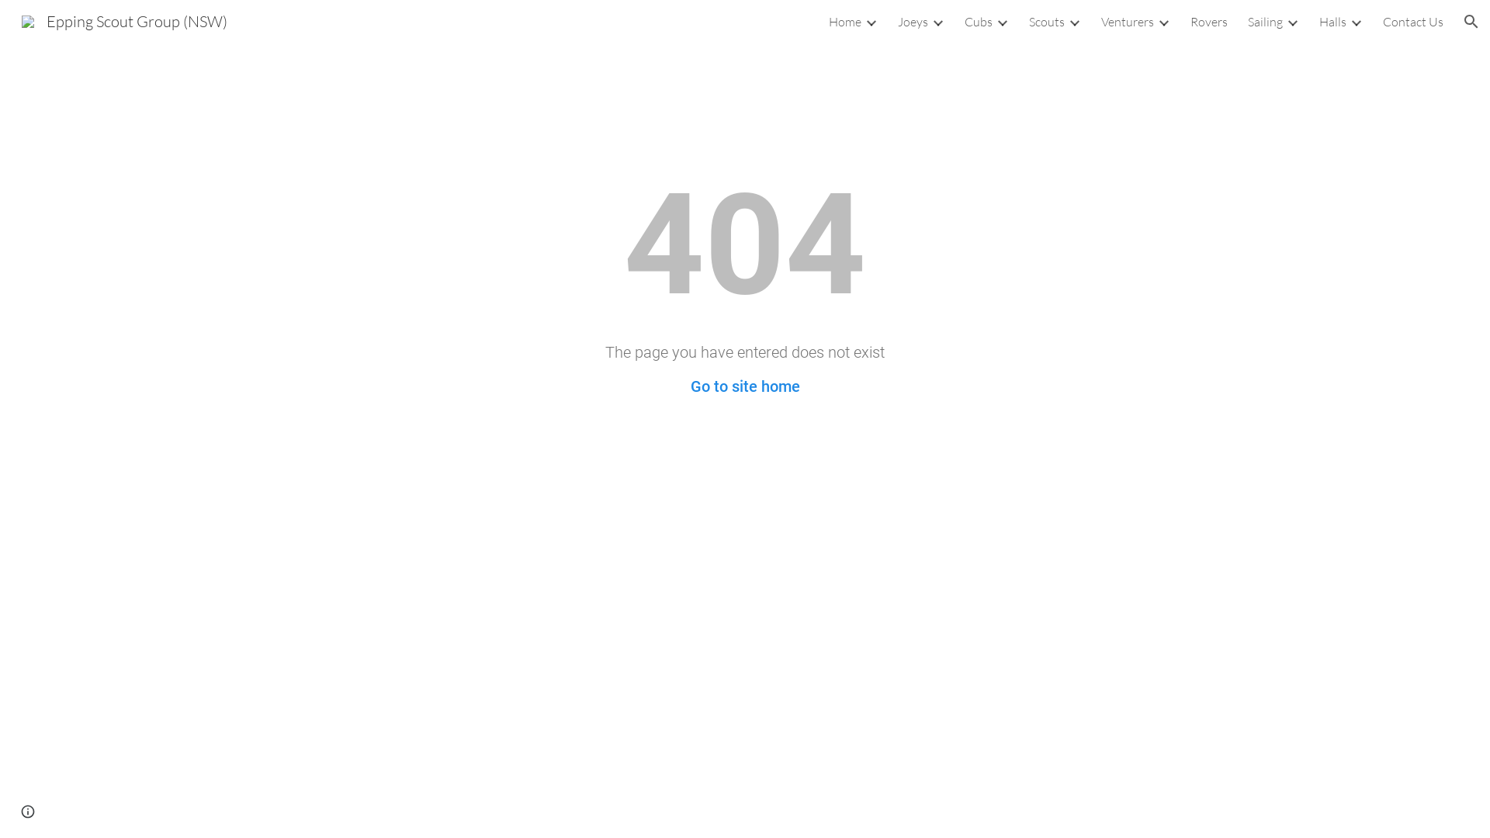  I want to click on Cubs, so click(979, 22).